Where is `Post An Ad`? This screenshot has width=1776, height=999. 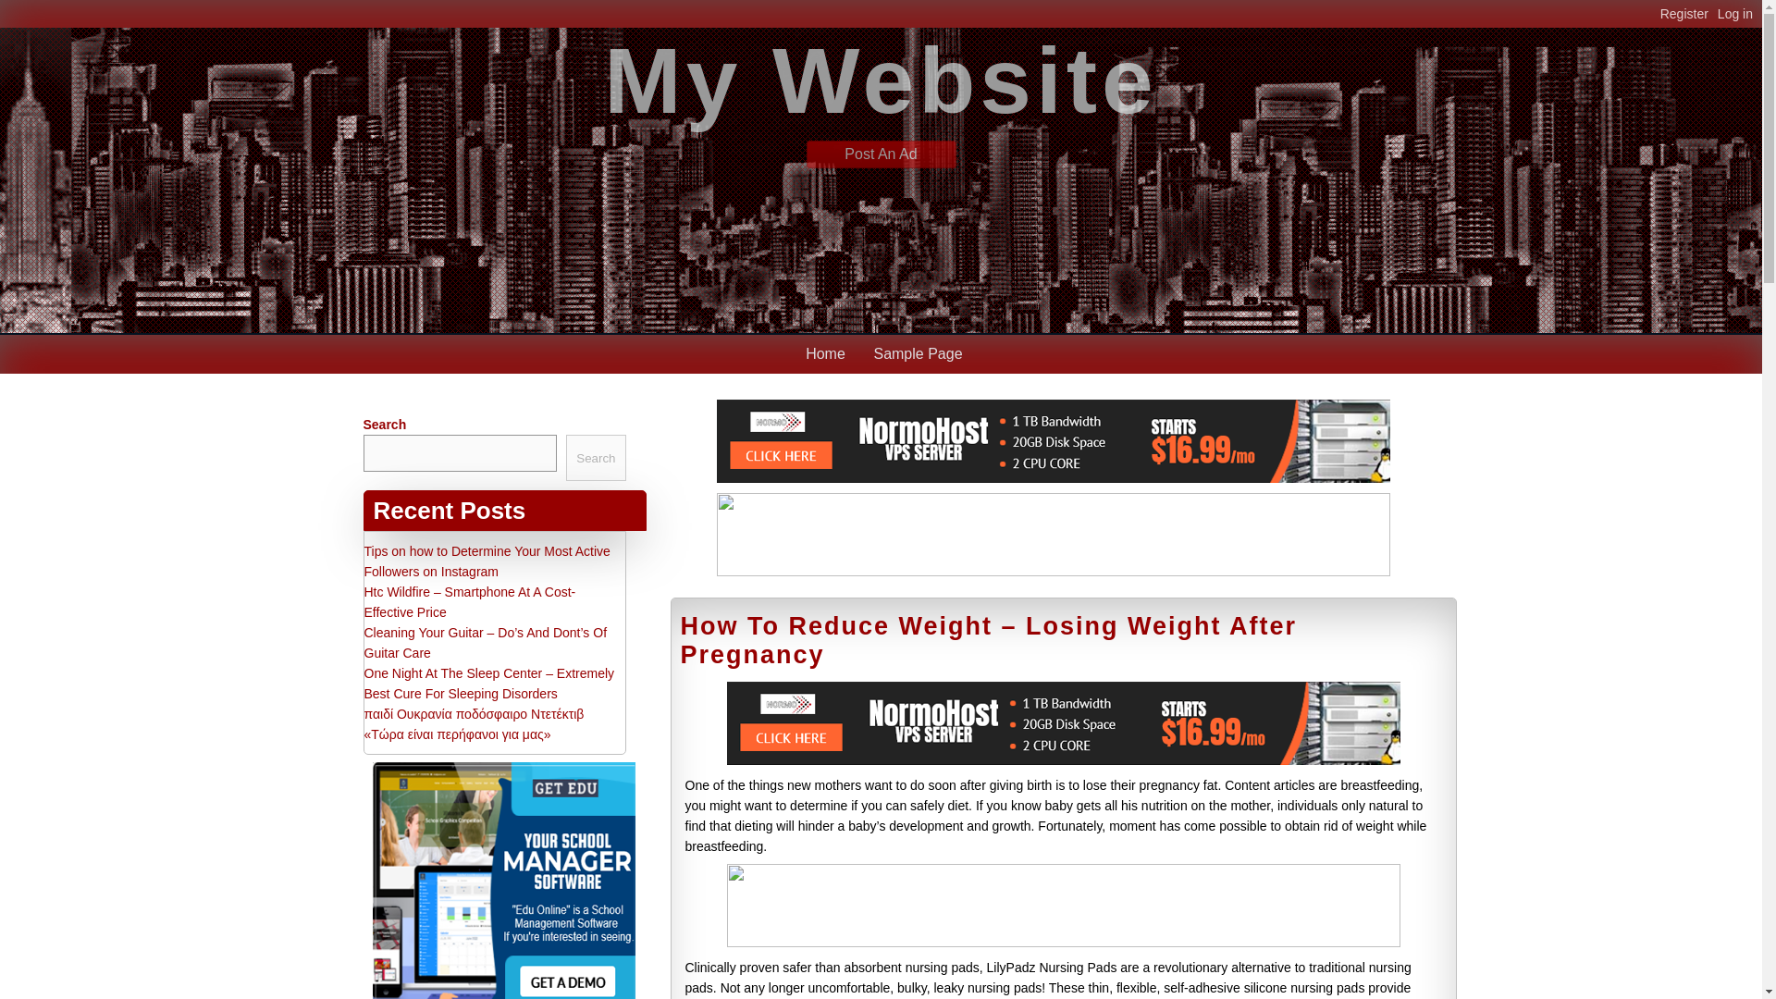
Post An Ad is located at coordinates (881, 154).